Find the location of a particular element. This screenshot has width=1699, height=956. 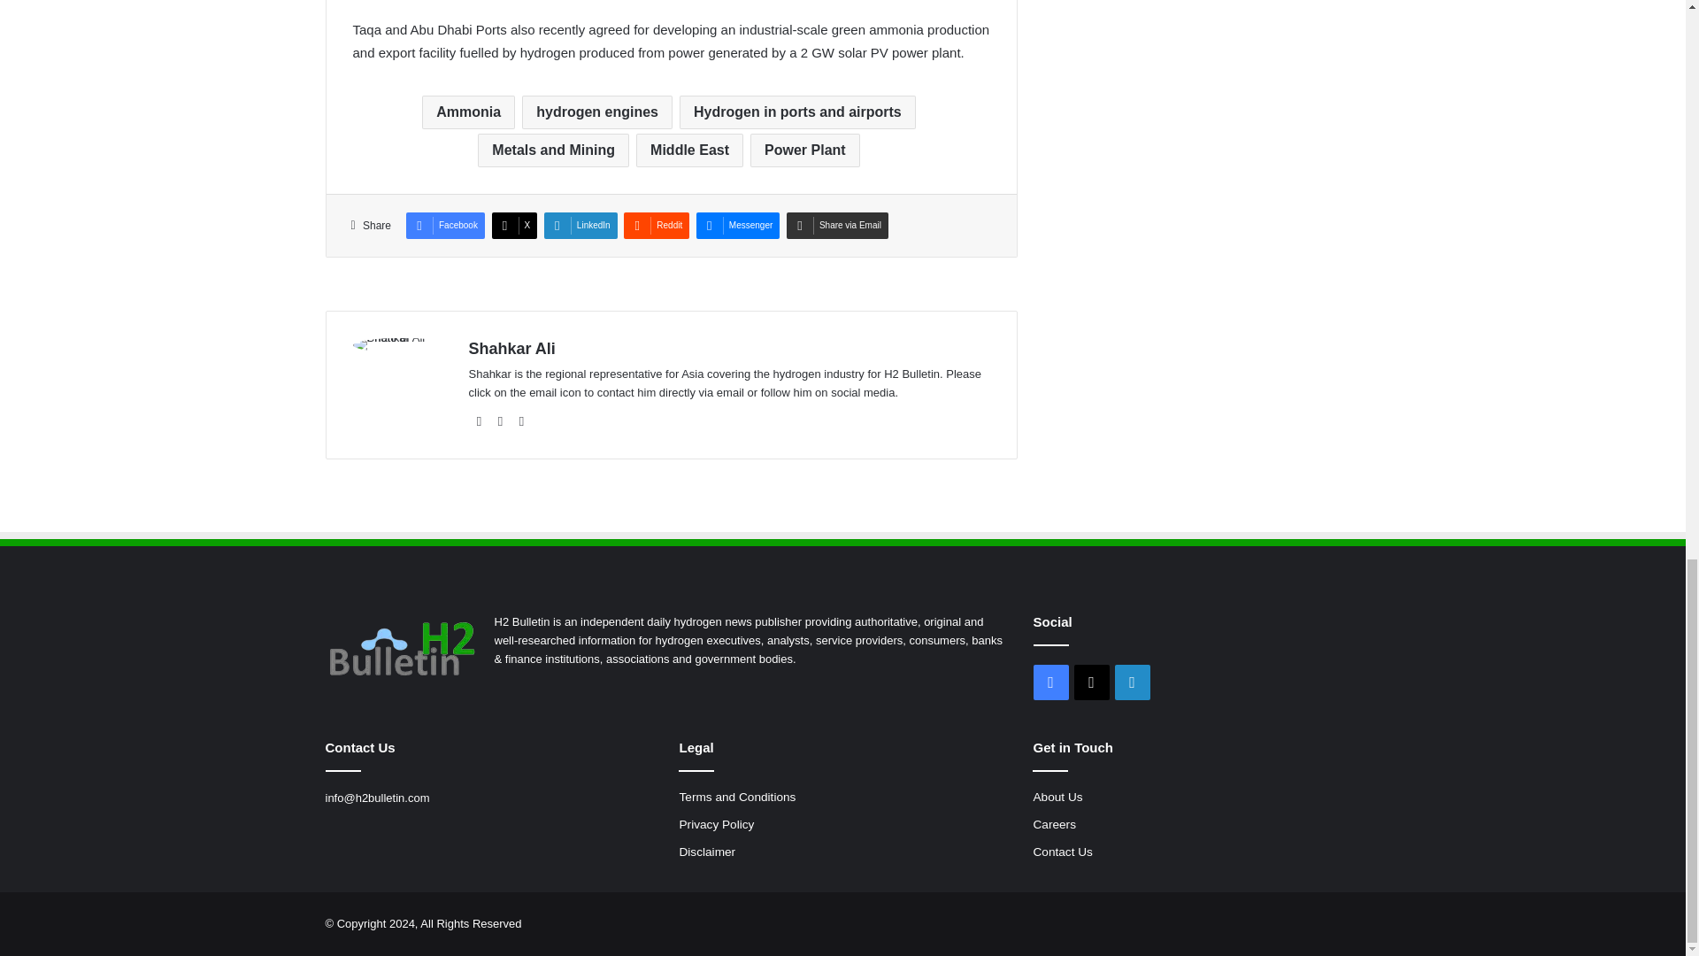

Ammonia is located at coordinates (467, 112).